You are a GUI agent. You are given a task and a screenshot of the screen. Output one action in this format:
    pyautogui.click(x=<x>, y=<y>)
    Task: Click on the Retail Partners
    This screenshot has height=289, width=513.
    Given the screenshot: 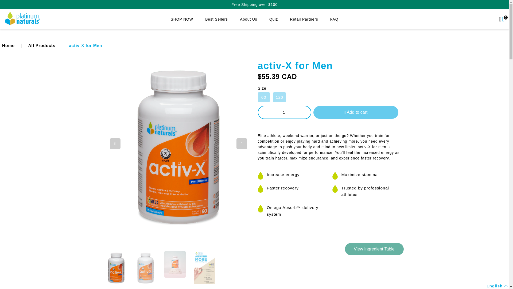 What is the action you would take?
    pyautogui.click(x=304, y=19)
    